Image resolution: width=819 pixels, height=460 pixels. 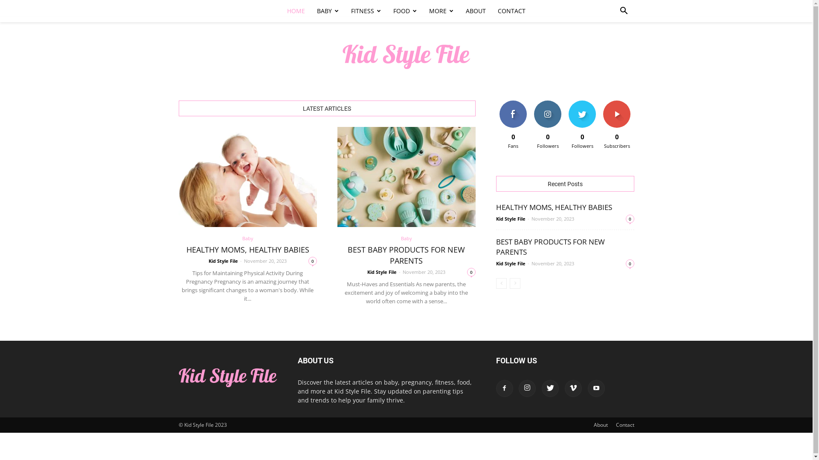 I want to click on ABOUT, so click(x=476, y=11).